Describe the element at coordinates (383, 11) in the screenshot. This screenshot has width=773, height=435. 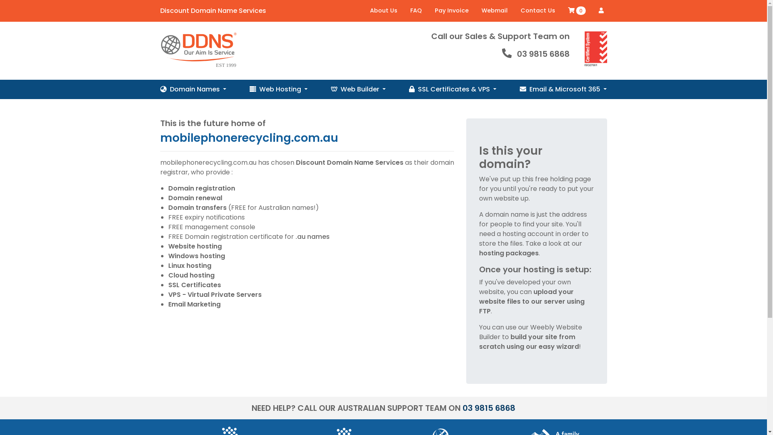
I see `About Us` at that location.